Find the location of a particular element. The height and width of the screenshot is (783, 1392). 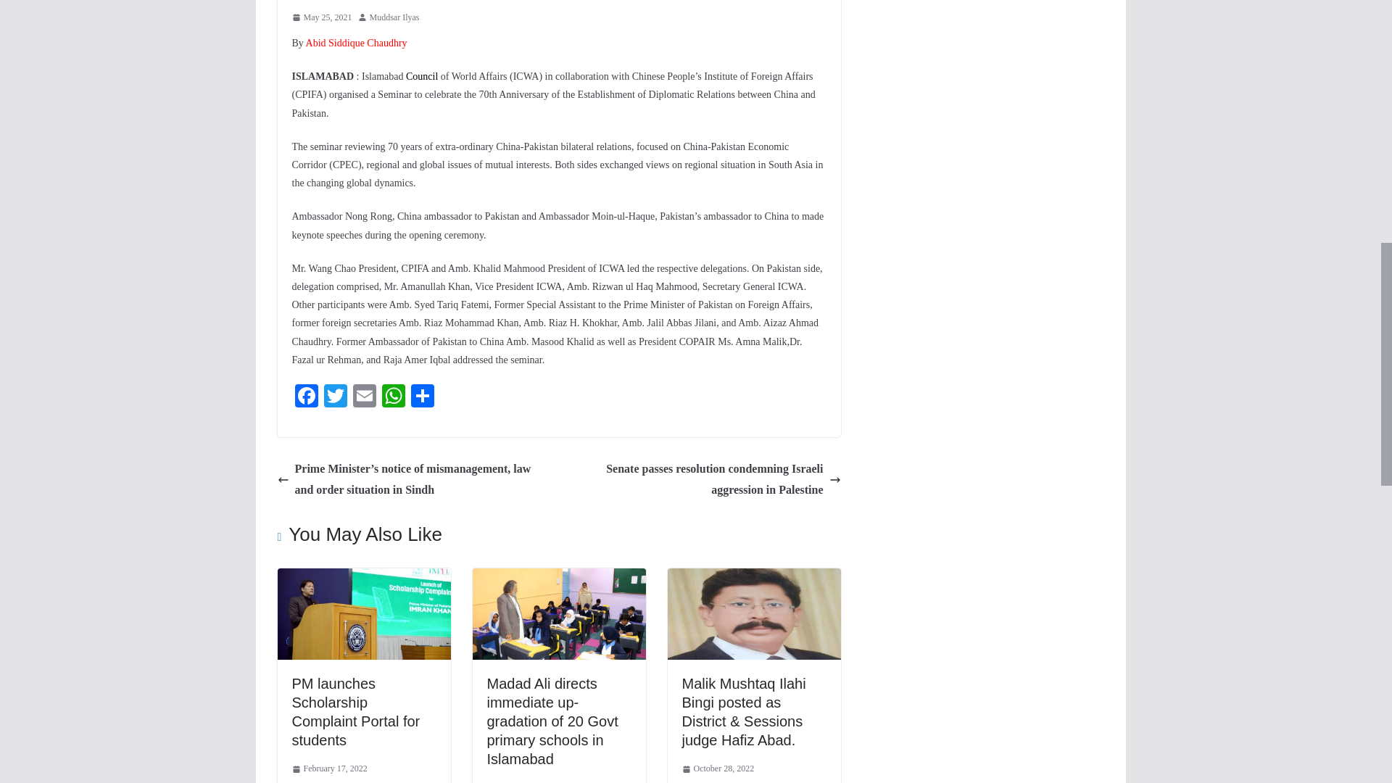

February 17, 2022 is located at coordinates (329, 768).